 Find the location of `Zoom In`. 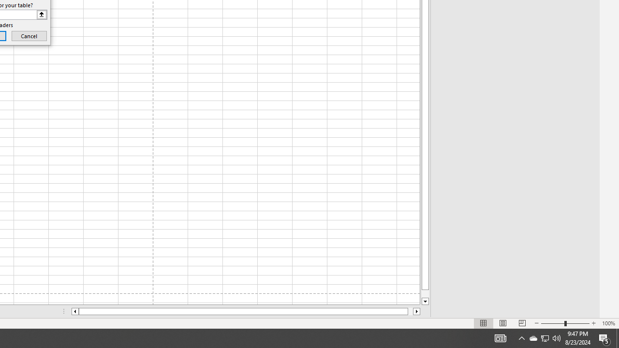

Zoom In is located at coordinates (593, 323).